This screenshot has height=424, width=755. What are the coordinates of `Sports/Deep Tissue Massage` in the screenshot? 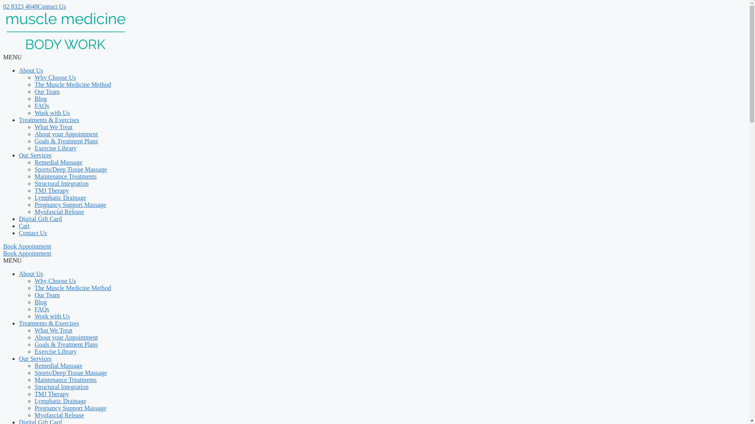 It's located at (71, 373).